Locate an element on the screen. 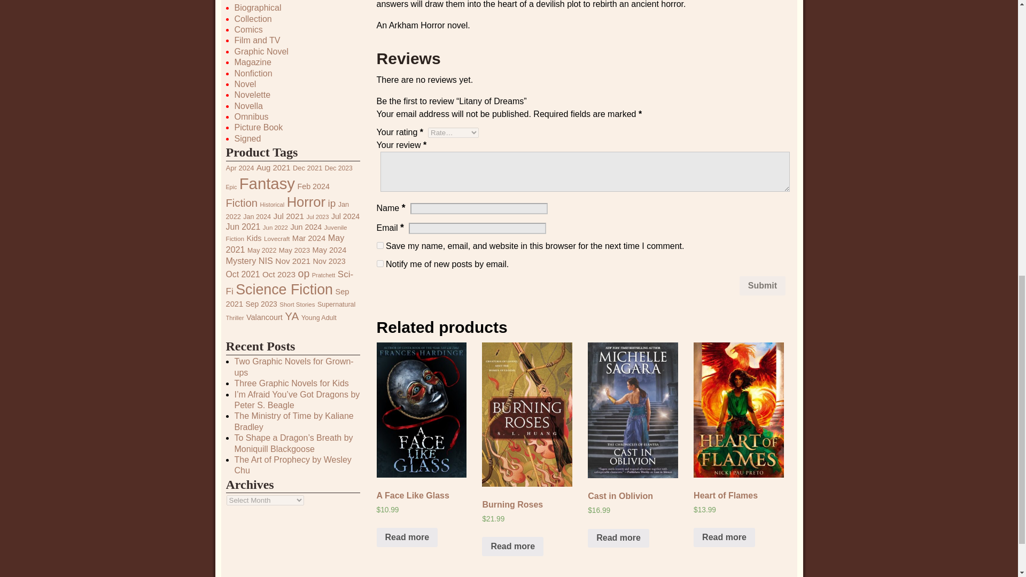 This screenshot has height=577, width=1026. subscribe is located at coordinates (380, 264).